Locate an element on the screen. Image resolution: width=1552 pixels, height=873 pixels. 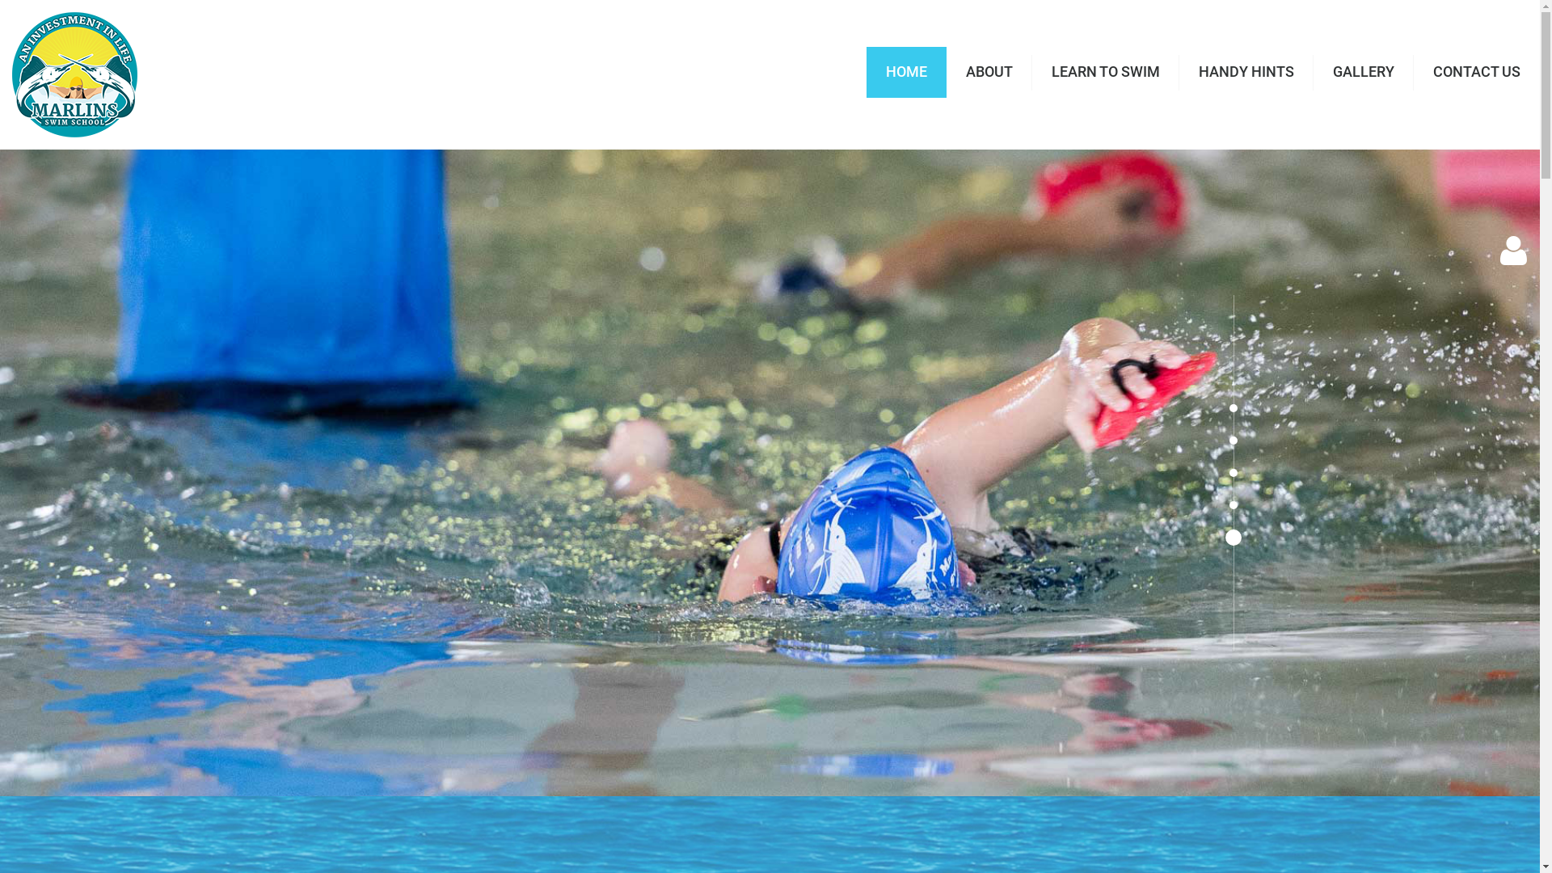
LEARN TO SWIM is located at coordinates (1106, 73).